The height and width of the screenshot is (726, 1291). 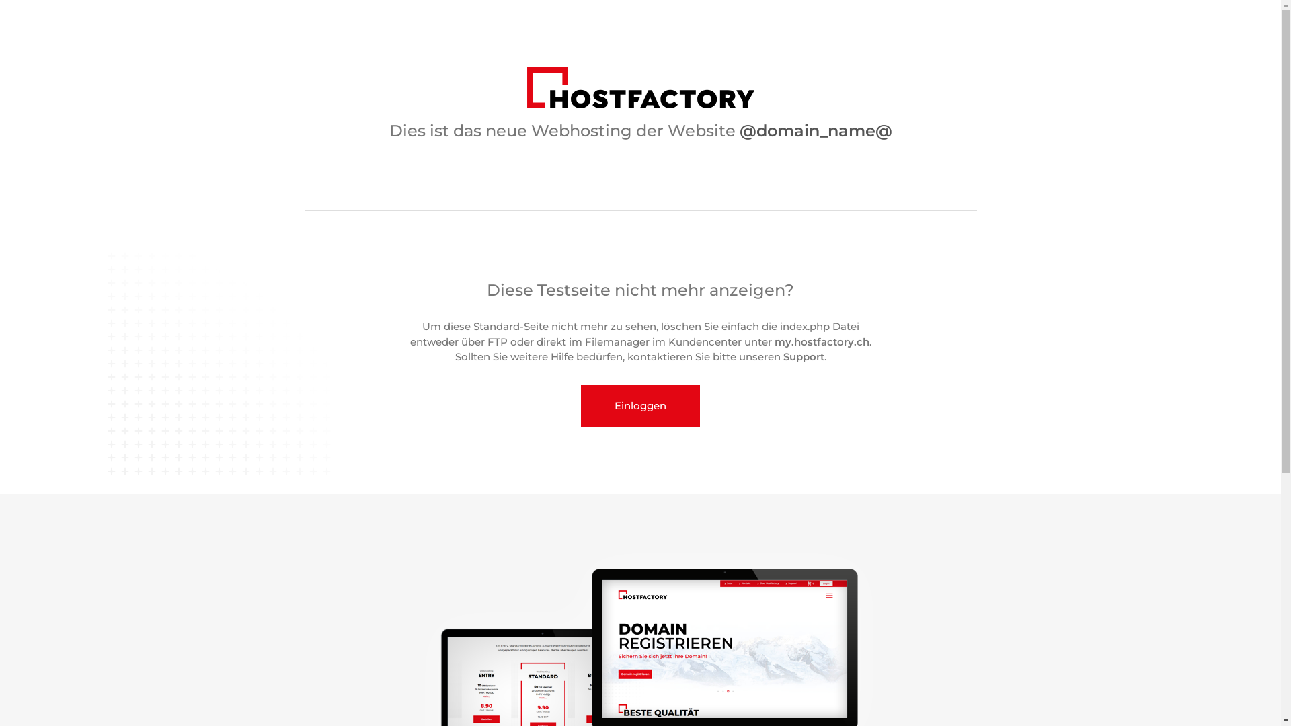 What do you see at coordinates (816, 130) in the screenshot?
I see `@domain_name@` at bounding box center [816, 130].